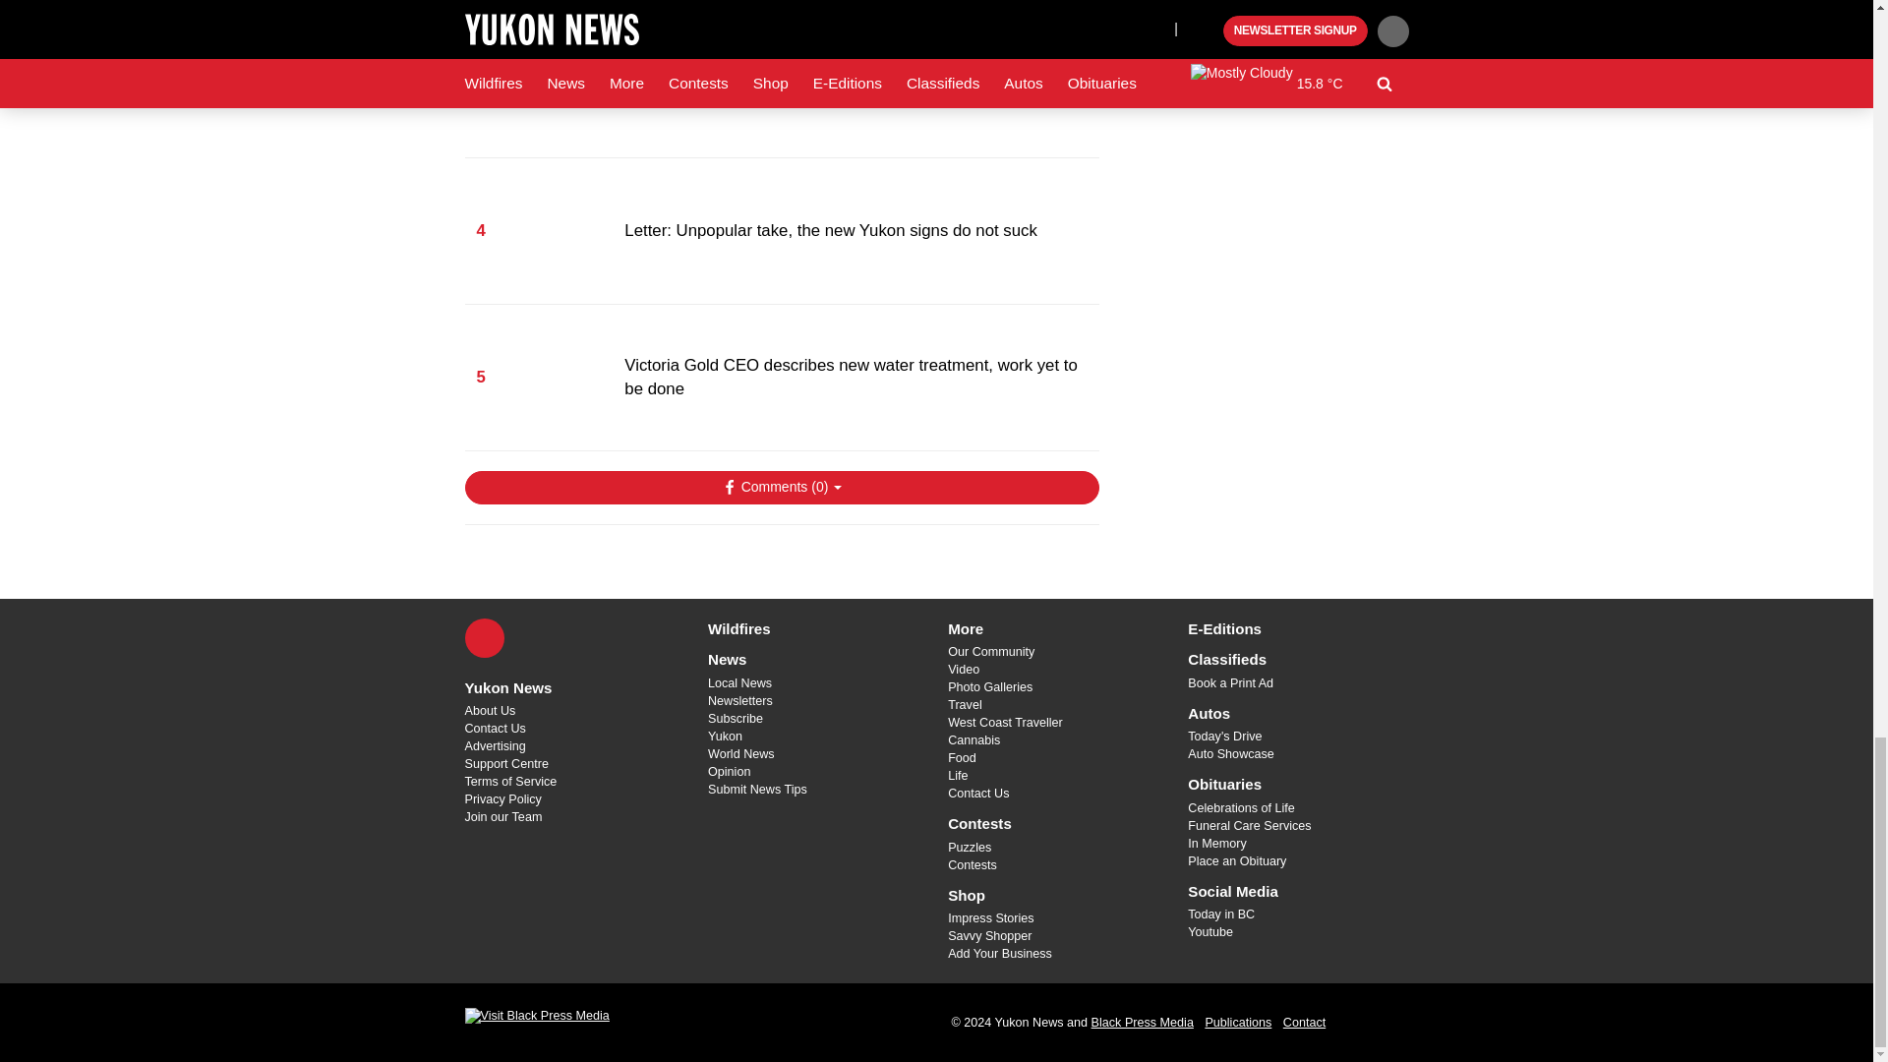 The width and height of the screenshot is (1888, 1062). What do you see at coordinates (484, 637) in the screenshot?
I see `X` at bounding box center [484, 637].